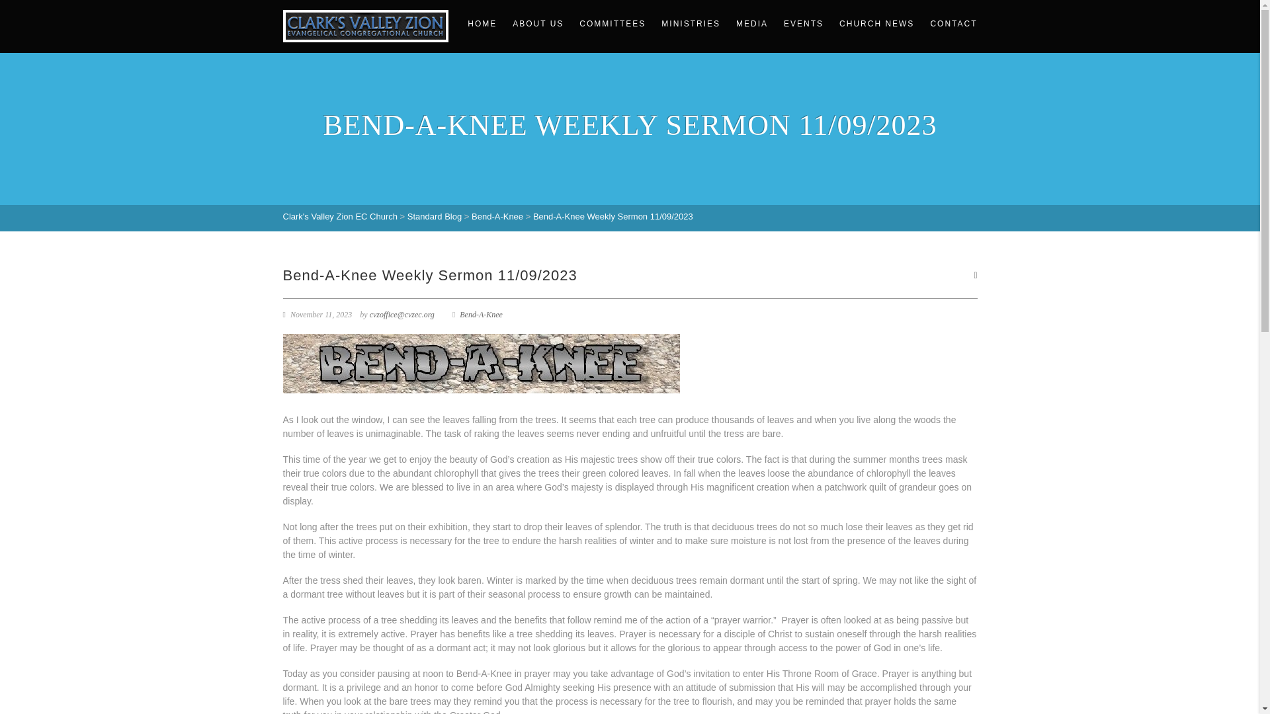 The width and height of the screenshot is (1270, 714). Describe the element at coordinates (435, 216) in the screenshot. I see `Go to Standard Blog.` at that location.